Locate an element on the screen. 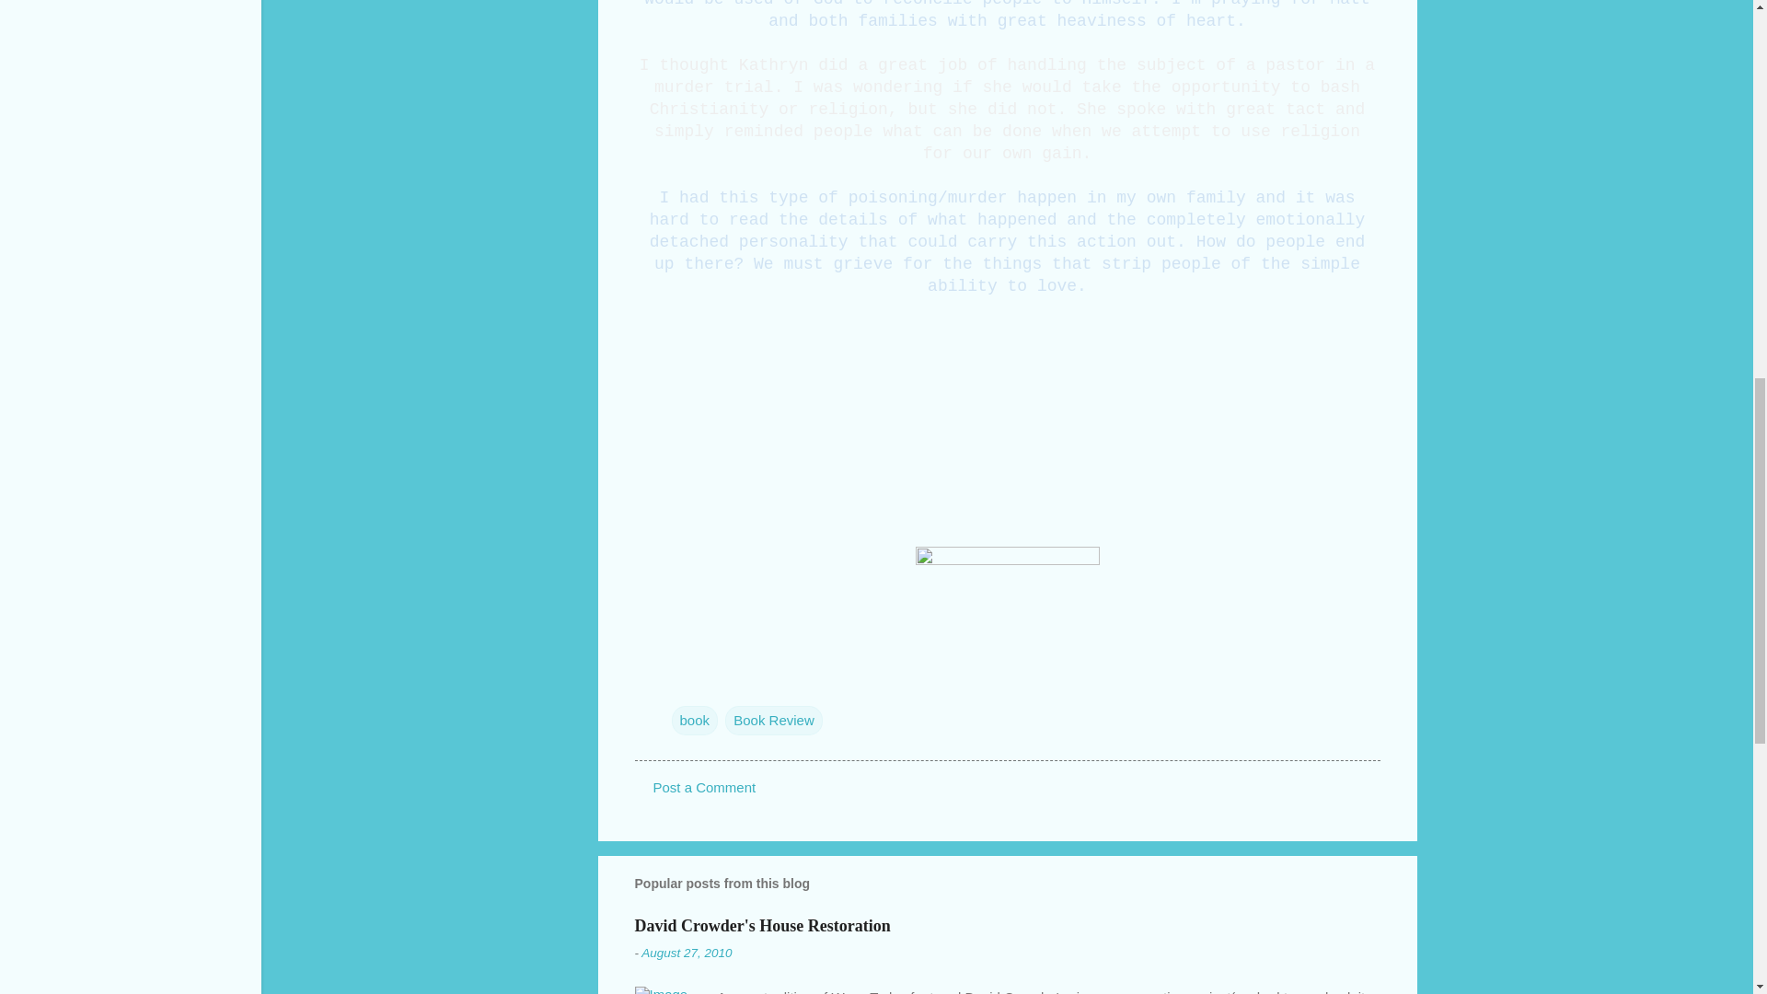 The image size is (1767, 994). Post a Comment is located at coordinates (705, 787).